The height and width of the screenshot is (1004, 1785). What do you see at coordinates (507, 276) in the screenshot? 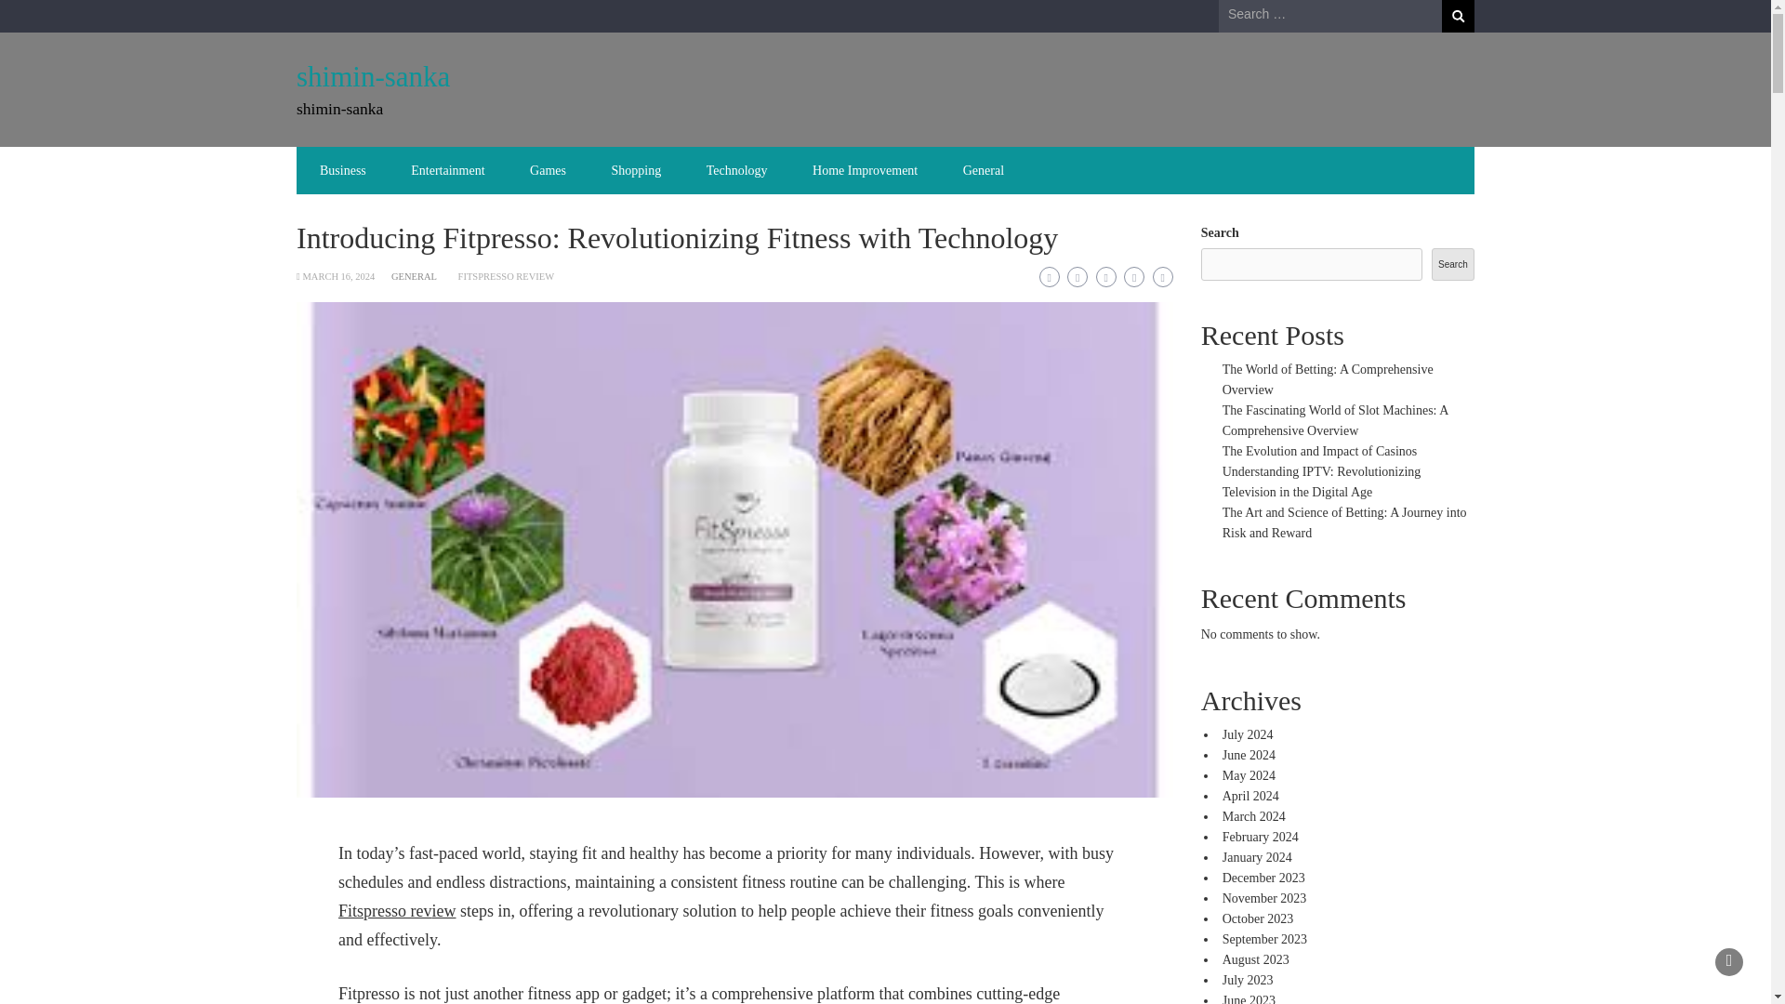
I see `FITSPRESSO REVIEW` at bounding box center [507, 276].